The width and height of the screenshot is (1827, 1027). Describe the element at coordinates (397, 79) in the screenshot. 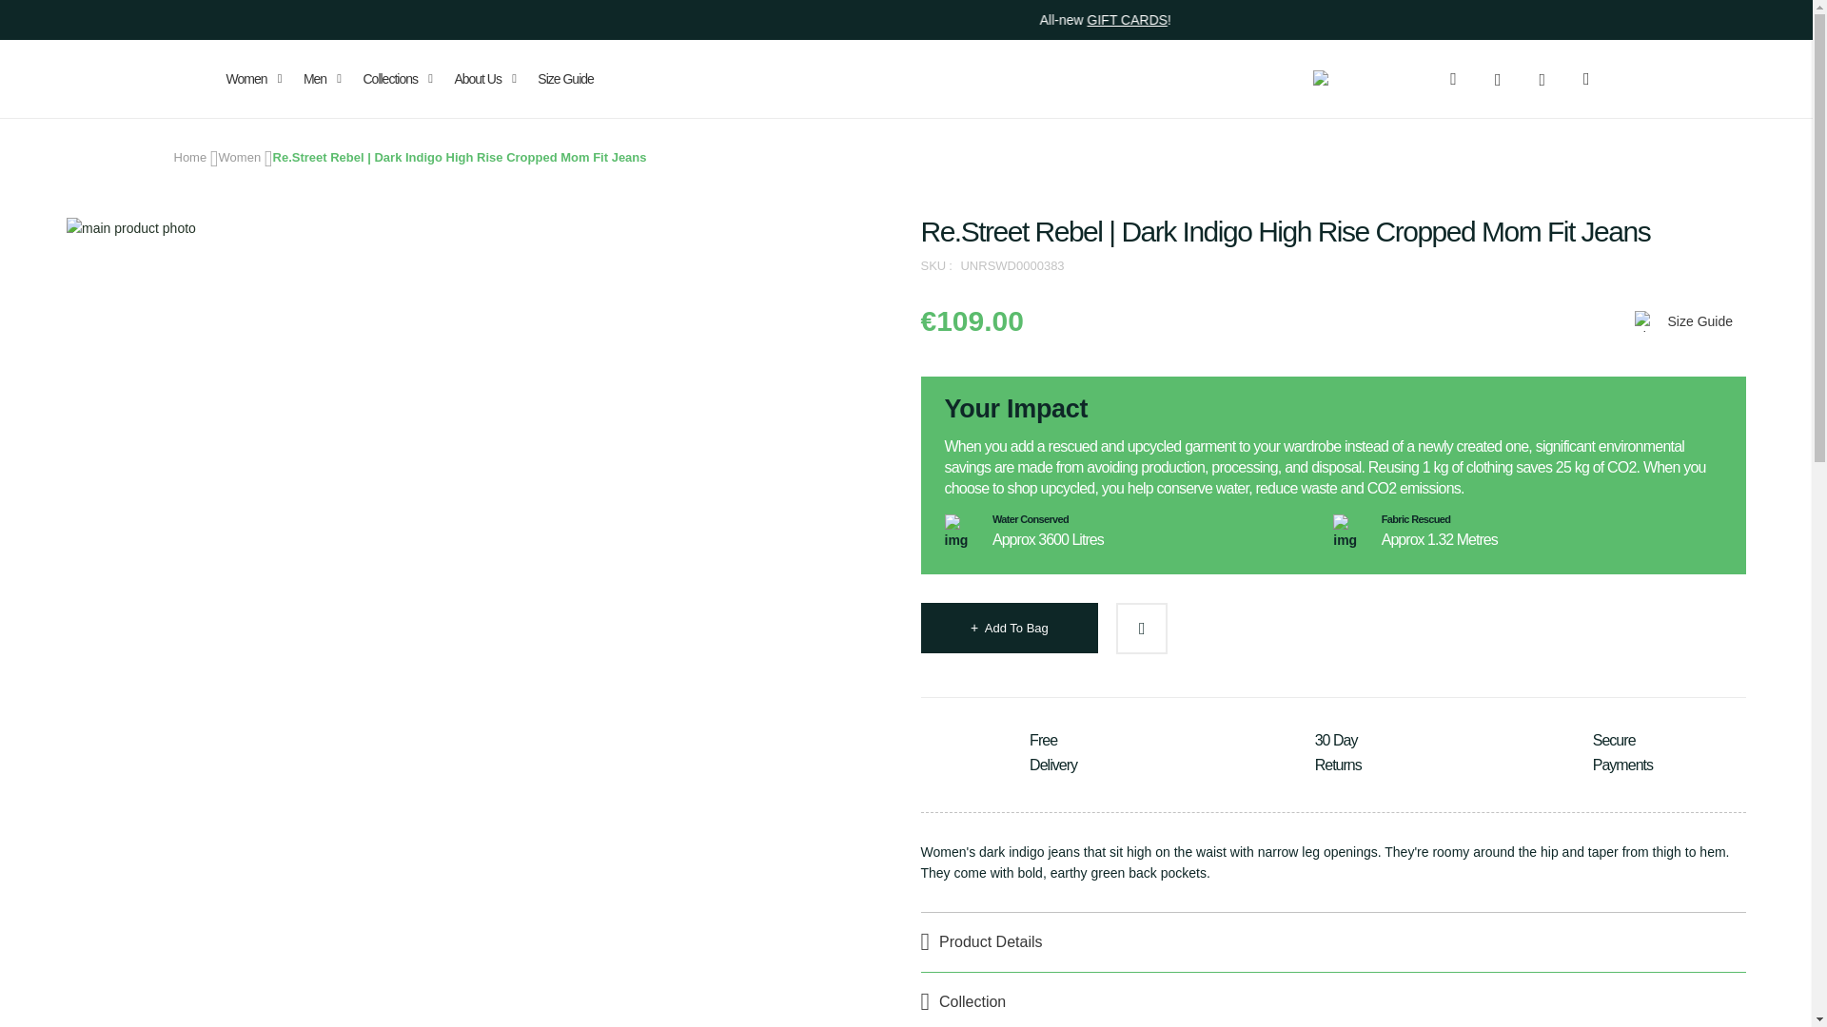

I see `Collections` at that location.